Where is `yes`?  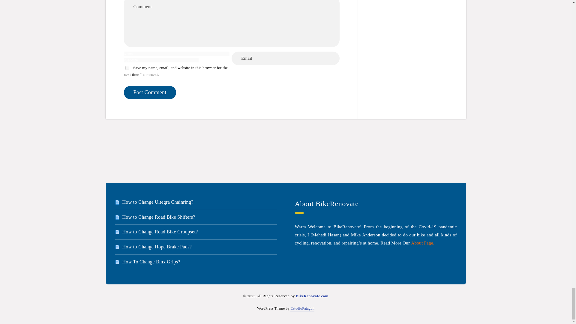 yes is located at coordinates (127, 68).